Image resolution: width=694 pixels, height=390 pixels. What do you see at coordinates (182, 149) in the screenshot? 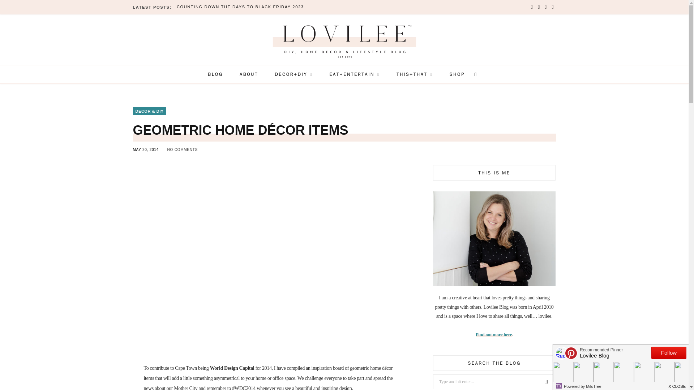
I see `NO COMMENTS` at bounding box center [182, 149].